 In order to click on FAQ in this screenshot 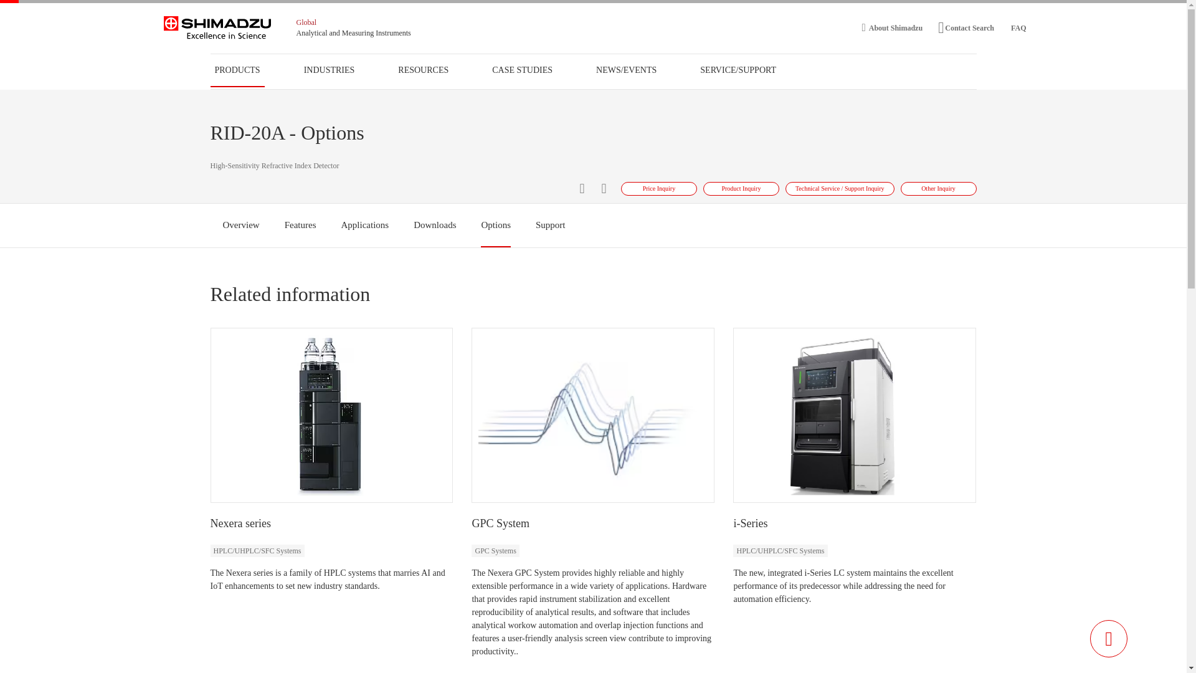, I will do `click(1018, 27)`.